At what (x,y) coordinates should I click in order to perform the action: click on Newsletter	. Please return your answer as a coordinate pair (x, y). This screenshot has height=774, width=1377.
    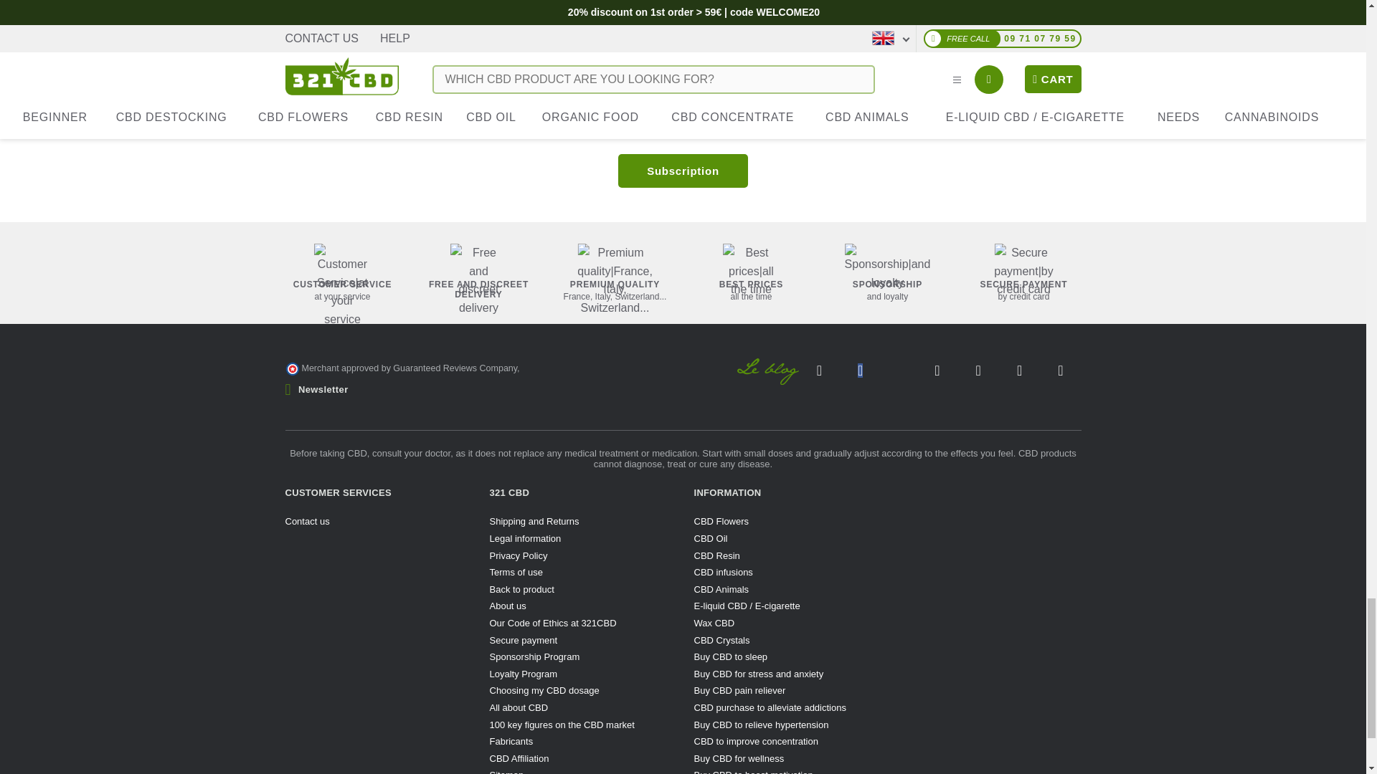
    Looking at the image, I should click on (316, 388).